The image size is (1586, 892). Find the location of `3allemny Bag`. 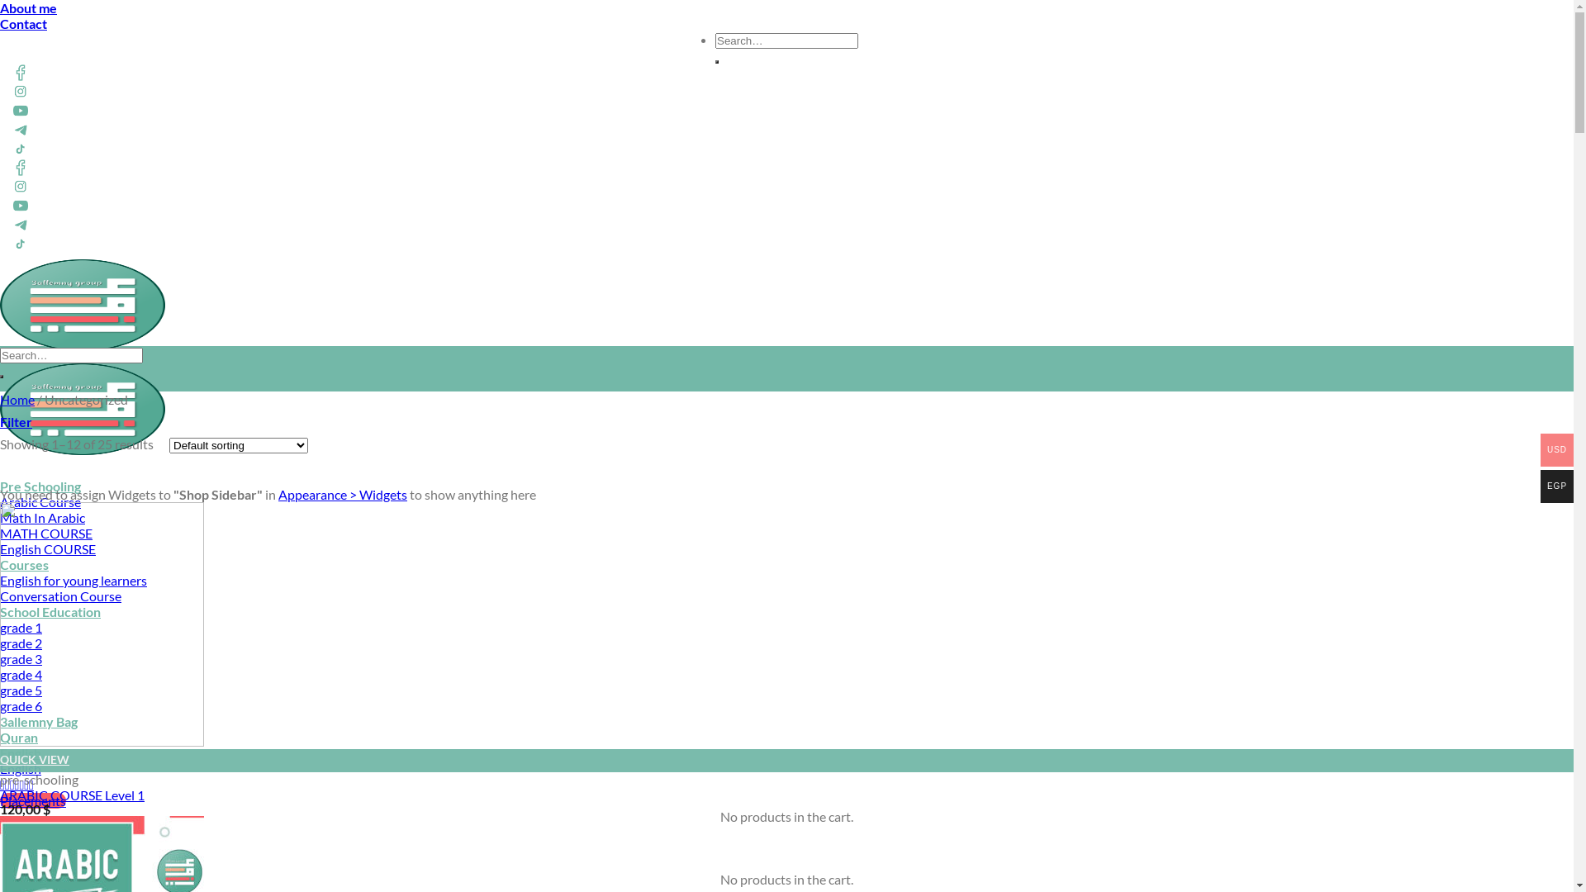

3allemny Bag is located at coordinates (39, 721).